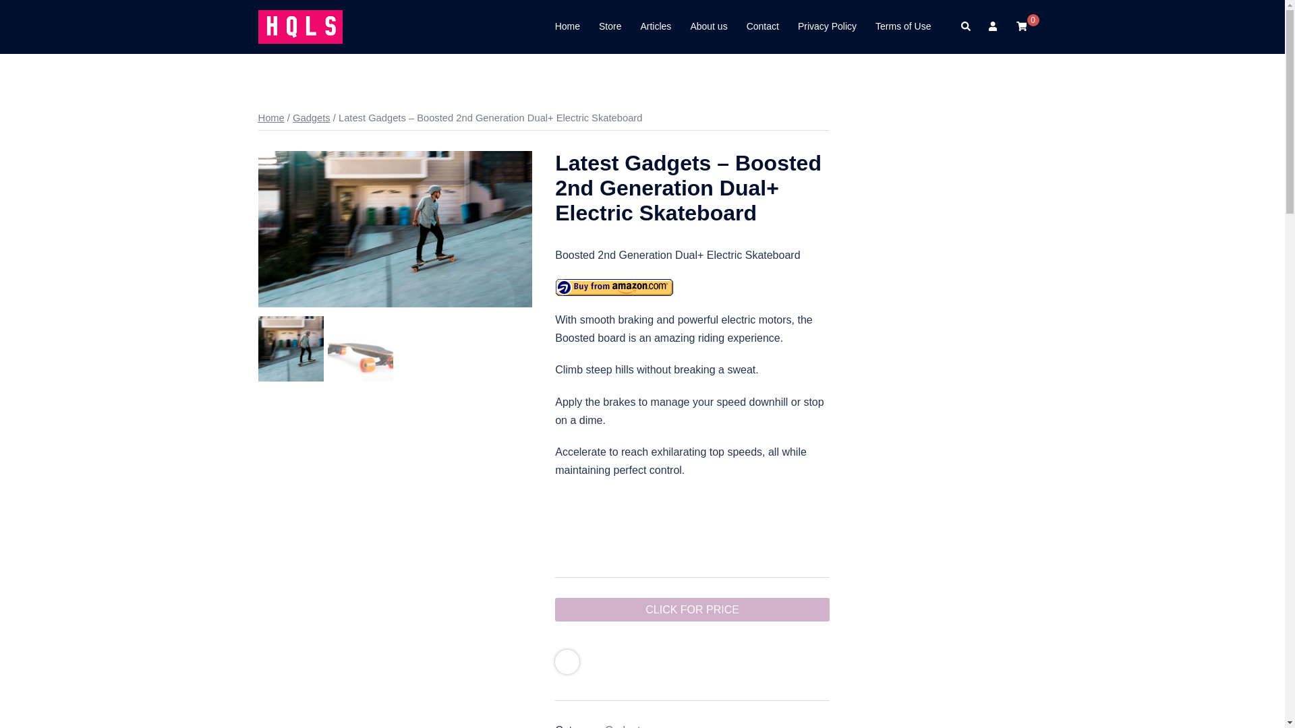 This screenshot has width=1295, height=728. Describe the element at coordinates (568, 27) in the screenshot. I see `Home` at that location.